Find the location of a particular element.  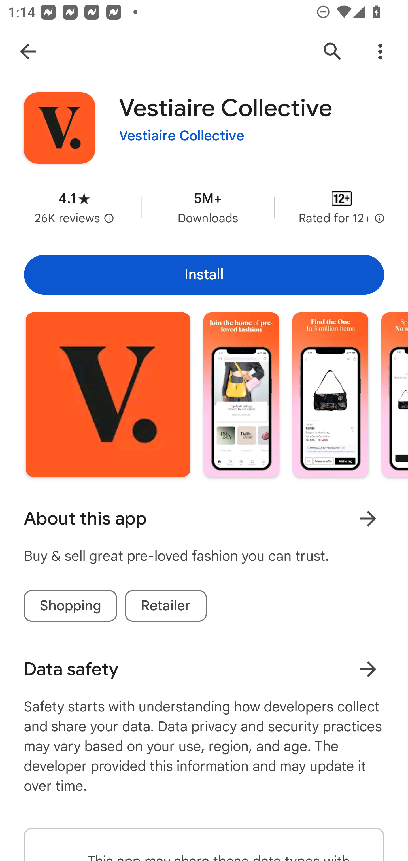

Screenshot "2" of "7" is located at coordinates (241, 395).